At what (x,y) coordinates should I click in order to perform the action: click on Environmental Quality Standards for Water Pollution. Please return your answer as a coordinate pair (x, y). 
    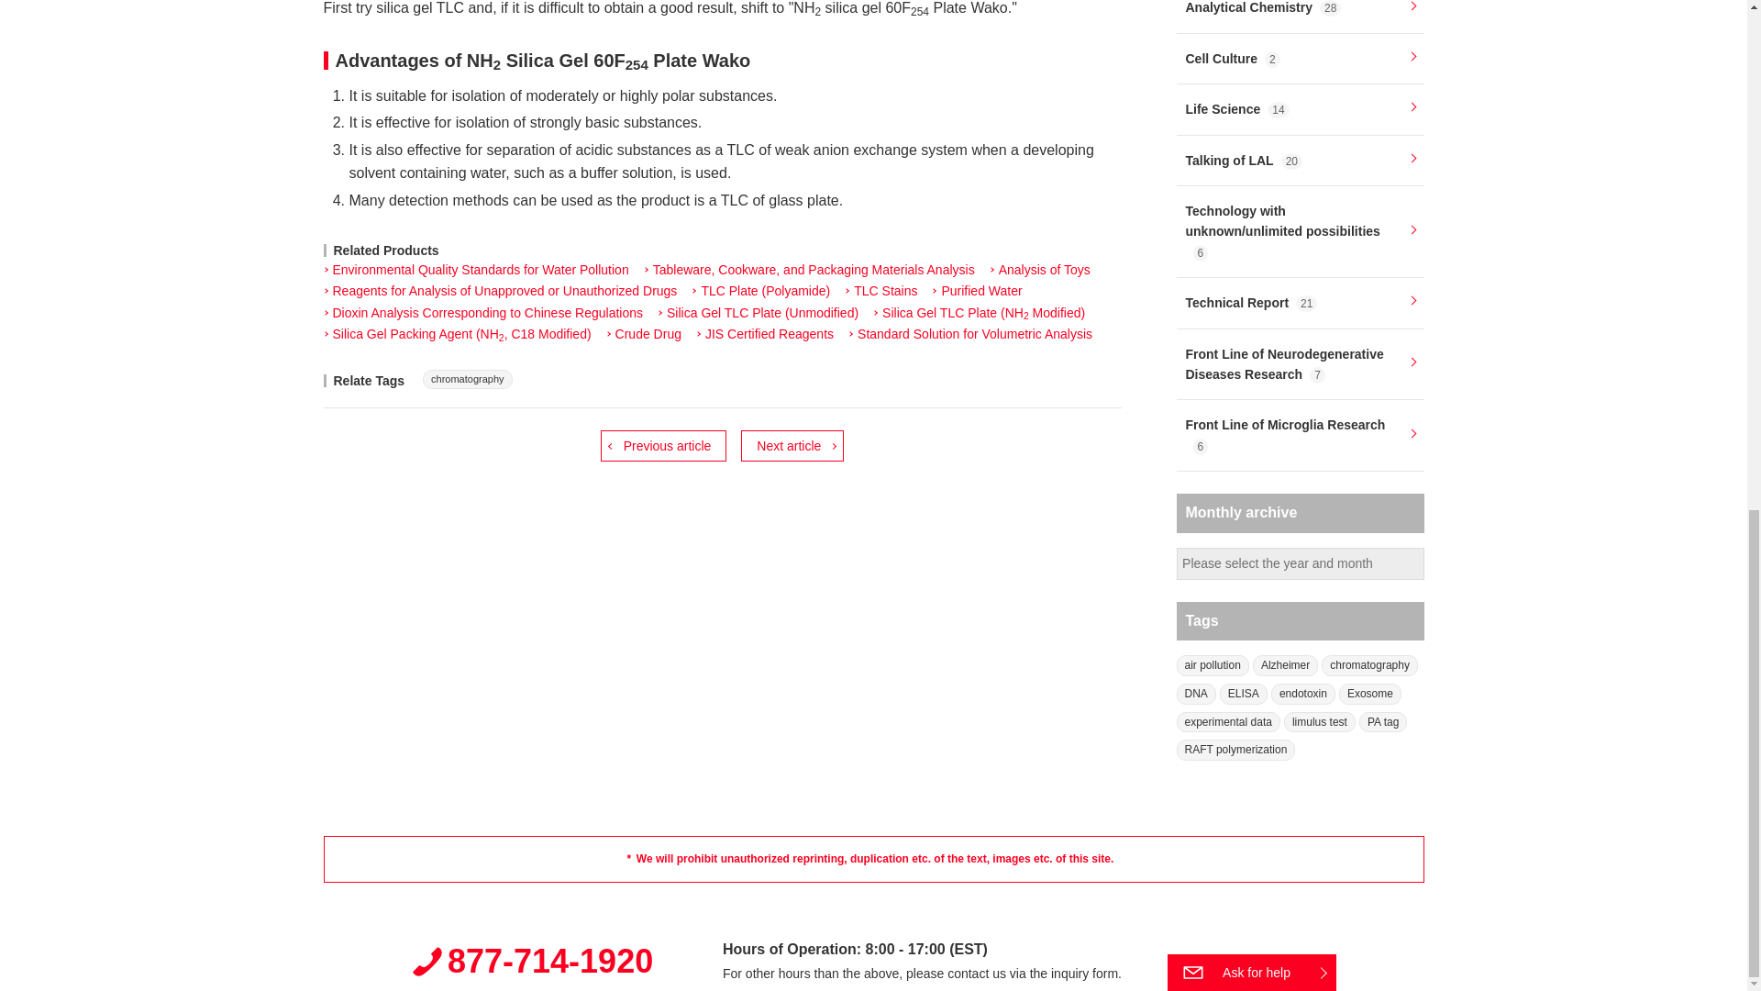
    Looking at the image, I should click on (475, 270).